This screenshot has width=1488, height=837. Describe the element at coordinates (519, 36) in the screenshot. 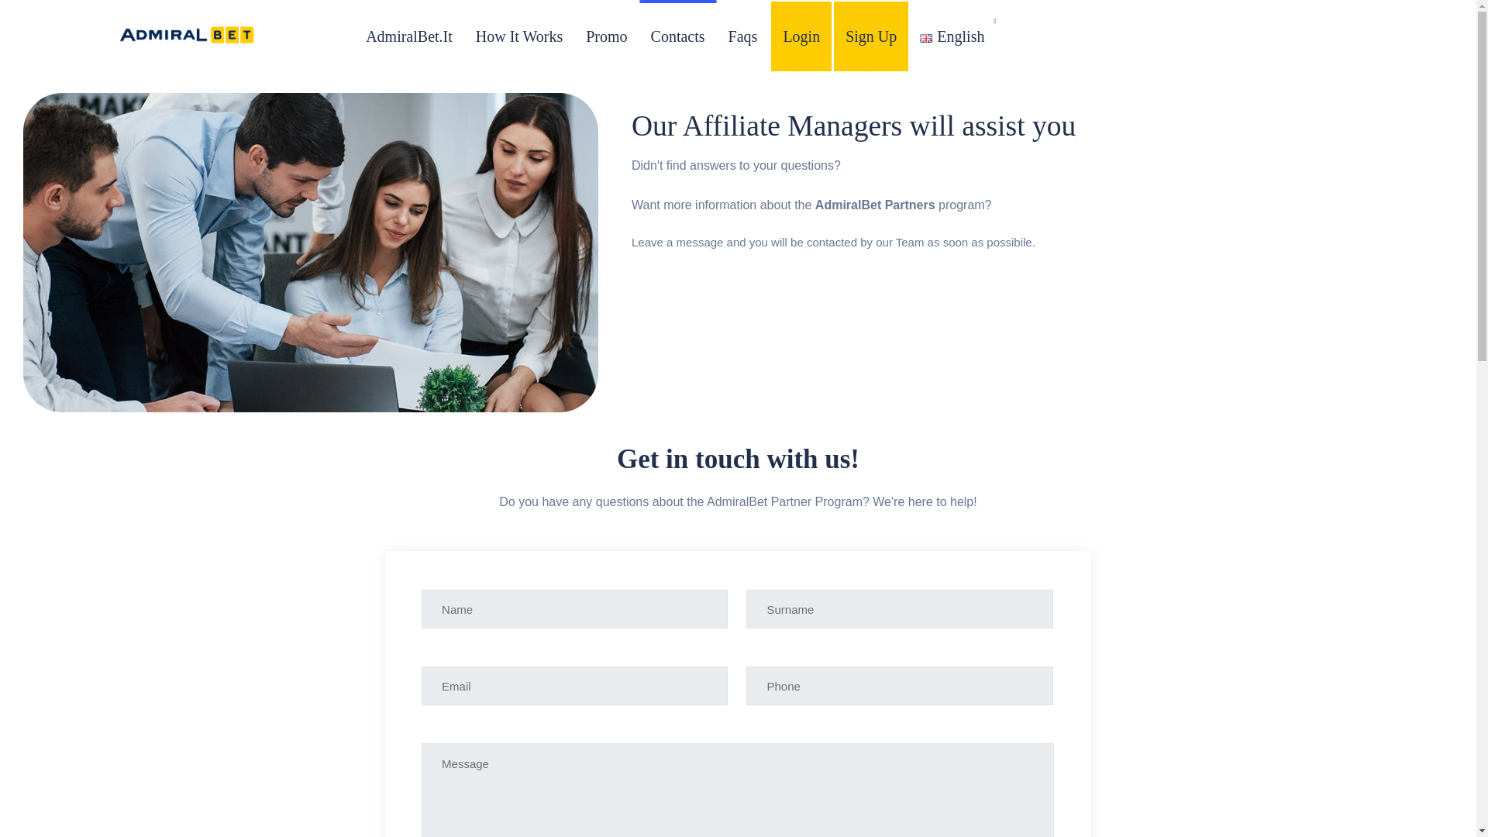

I see `How It Works` at that location.